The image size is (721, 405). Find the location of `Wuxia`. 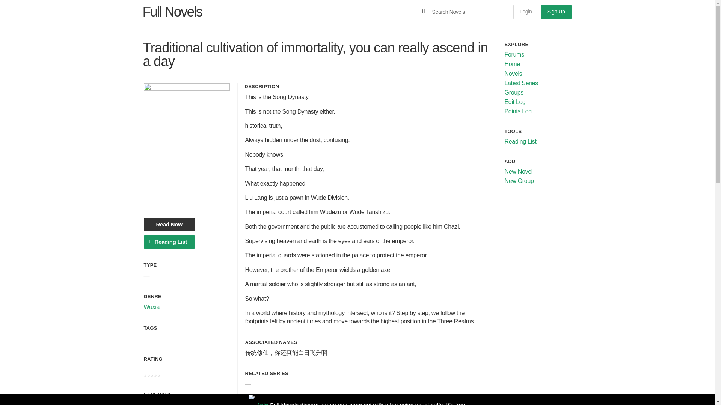

Wuxia is located at coordinates (151, 307).